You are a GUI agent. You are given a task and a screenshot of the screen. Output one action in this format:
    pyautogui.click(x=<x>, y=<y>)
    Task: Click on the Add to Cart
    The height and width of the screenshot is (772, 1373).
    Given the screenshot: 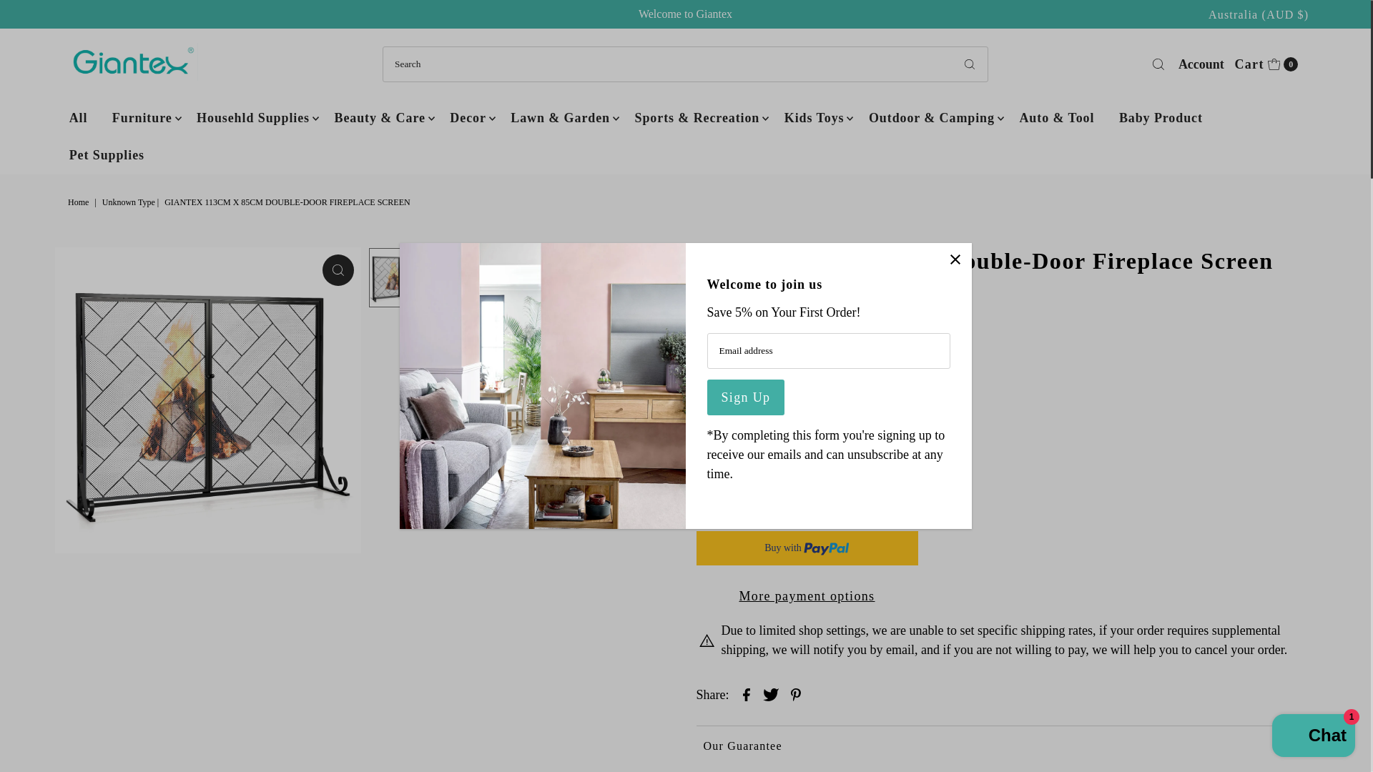 What is the action you would take?
    pyautogui.click(x=807, y=506)
    